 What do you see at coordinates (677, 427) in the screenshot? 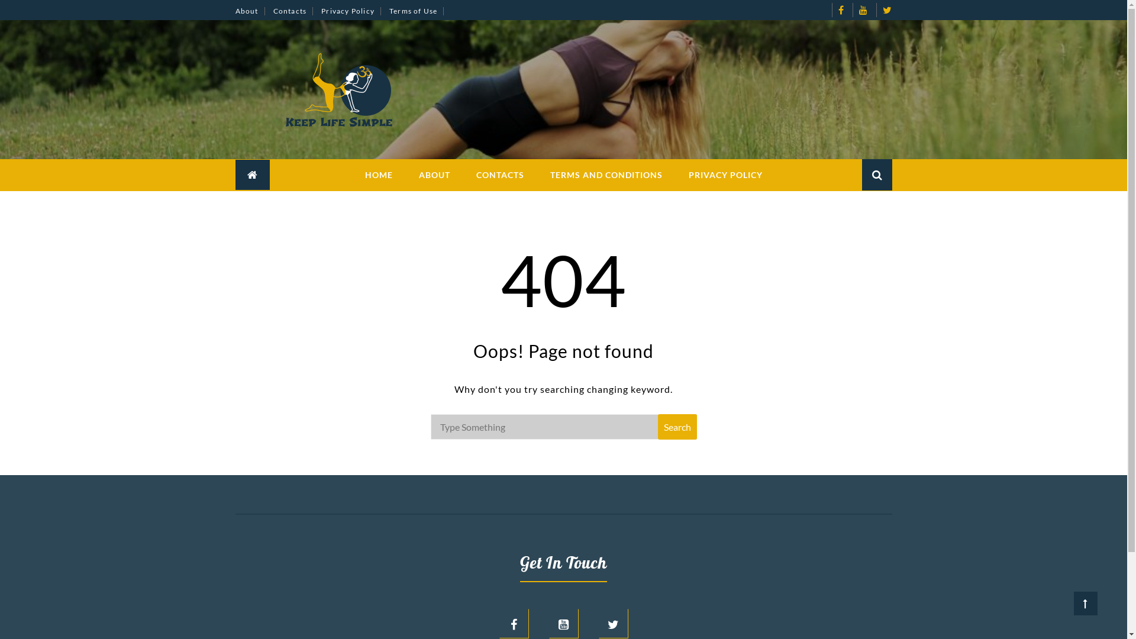
I see `Search` at bounding box center [677, 427].